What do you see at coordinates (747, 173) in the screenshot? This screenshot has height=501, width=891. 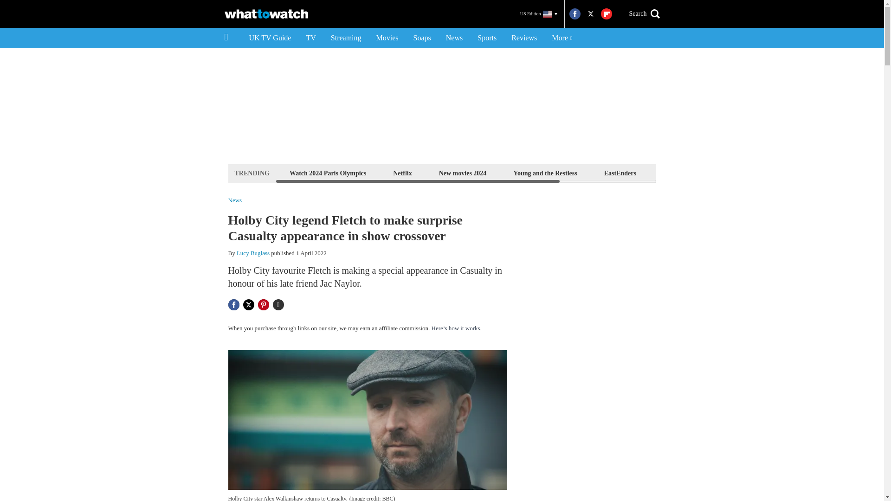 I see `Coronation Street` at bounding box center [747, 173].